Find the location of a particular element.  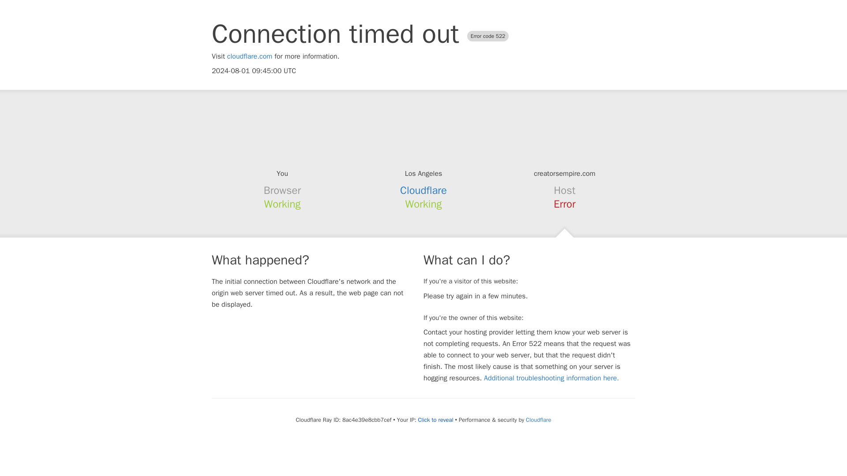

Click to reveal is located at coordinates (436, 420).